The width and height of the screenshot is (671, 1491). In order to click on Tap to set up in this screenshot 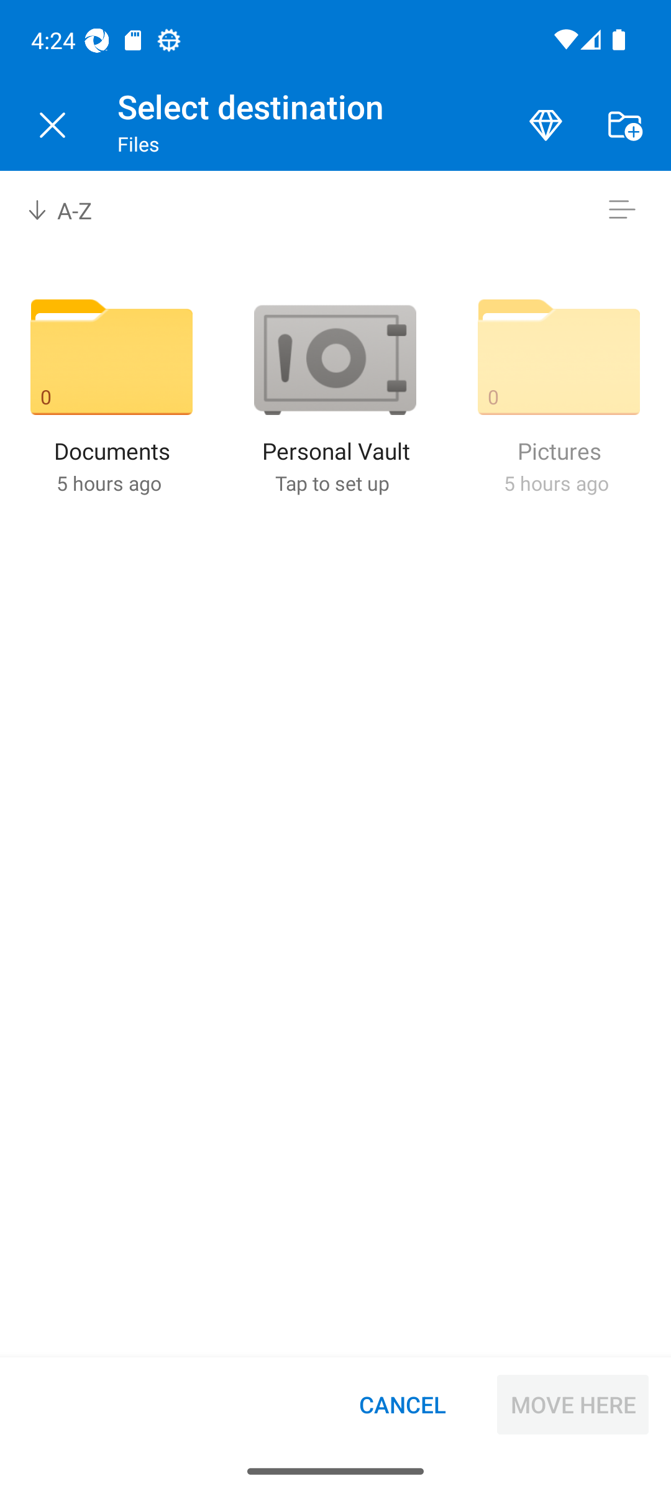, I will do `click(332, 483)`.